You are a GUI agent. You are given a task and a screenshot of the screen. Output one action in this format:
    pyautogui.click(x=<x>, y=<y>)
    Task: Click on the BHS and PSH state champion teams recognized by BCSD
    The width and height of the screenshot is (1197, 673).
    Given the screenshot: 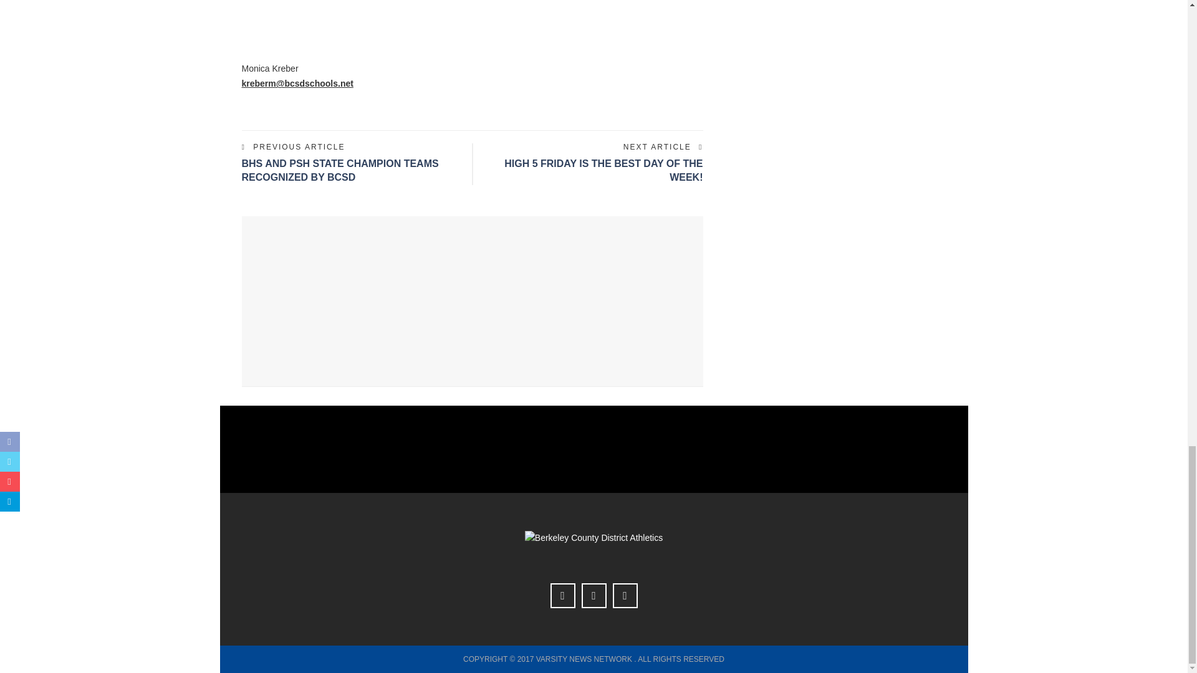 What is the action you would take?
    pyautogui.click(x=340, y=169)
    